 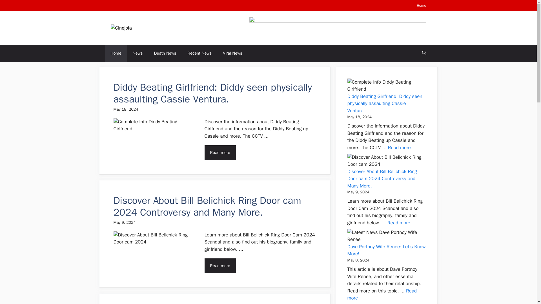 What do you see at coordinates (398, 223) in the screenshot?
I see `Read more` at bounding box center [398, 223].